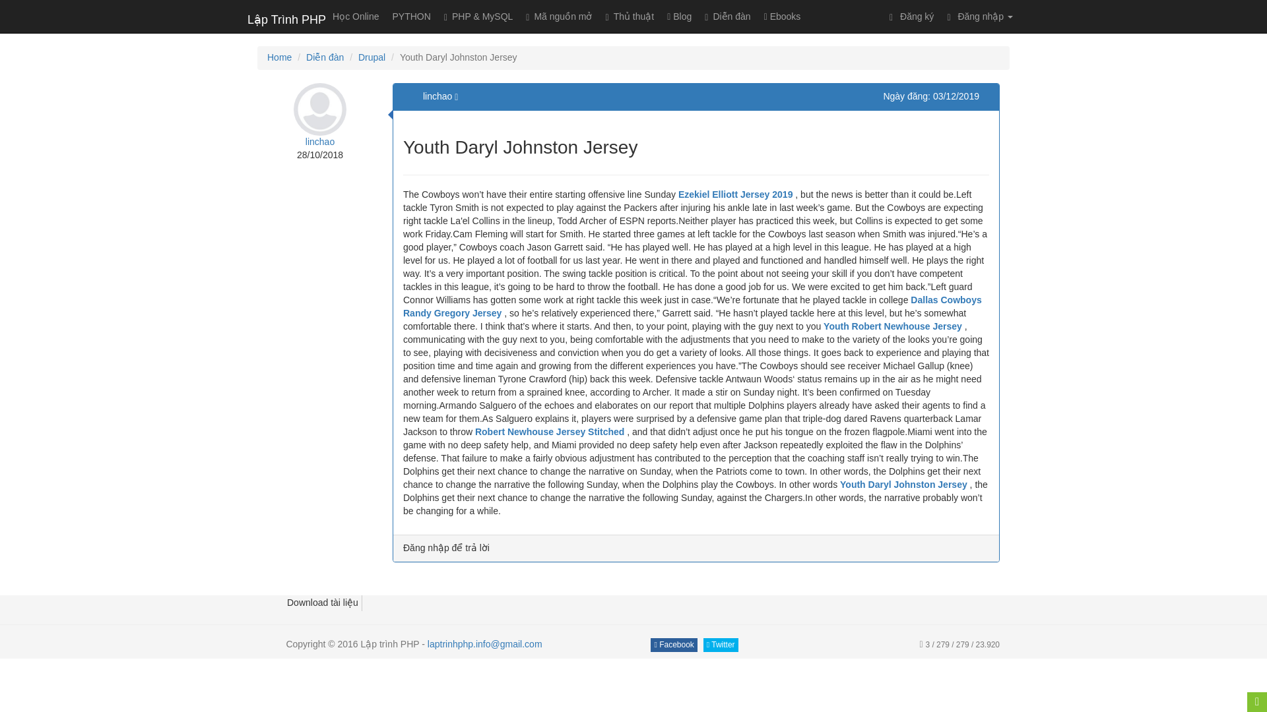  Describe the element at coordinates (279, 57) in the screenshot. I see `Home` at that location.